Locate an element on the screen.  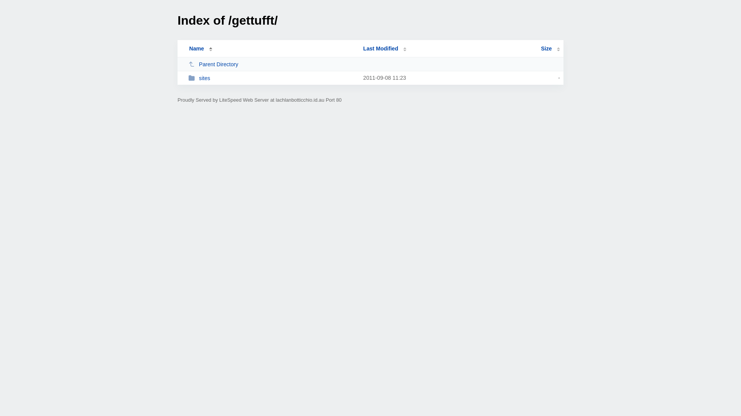
Size is located at coordinates (550, 49).